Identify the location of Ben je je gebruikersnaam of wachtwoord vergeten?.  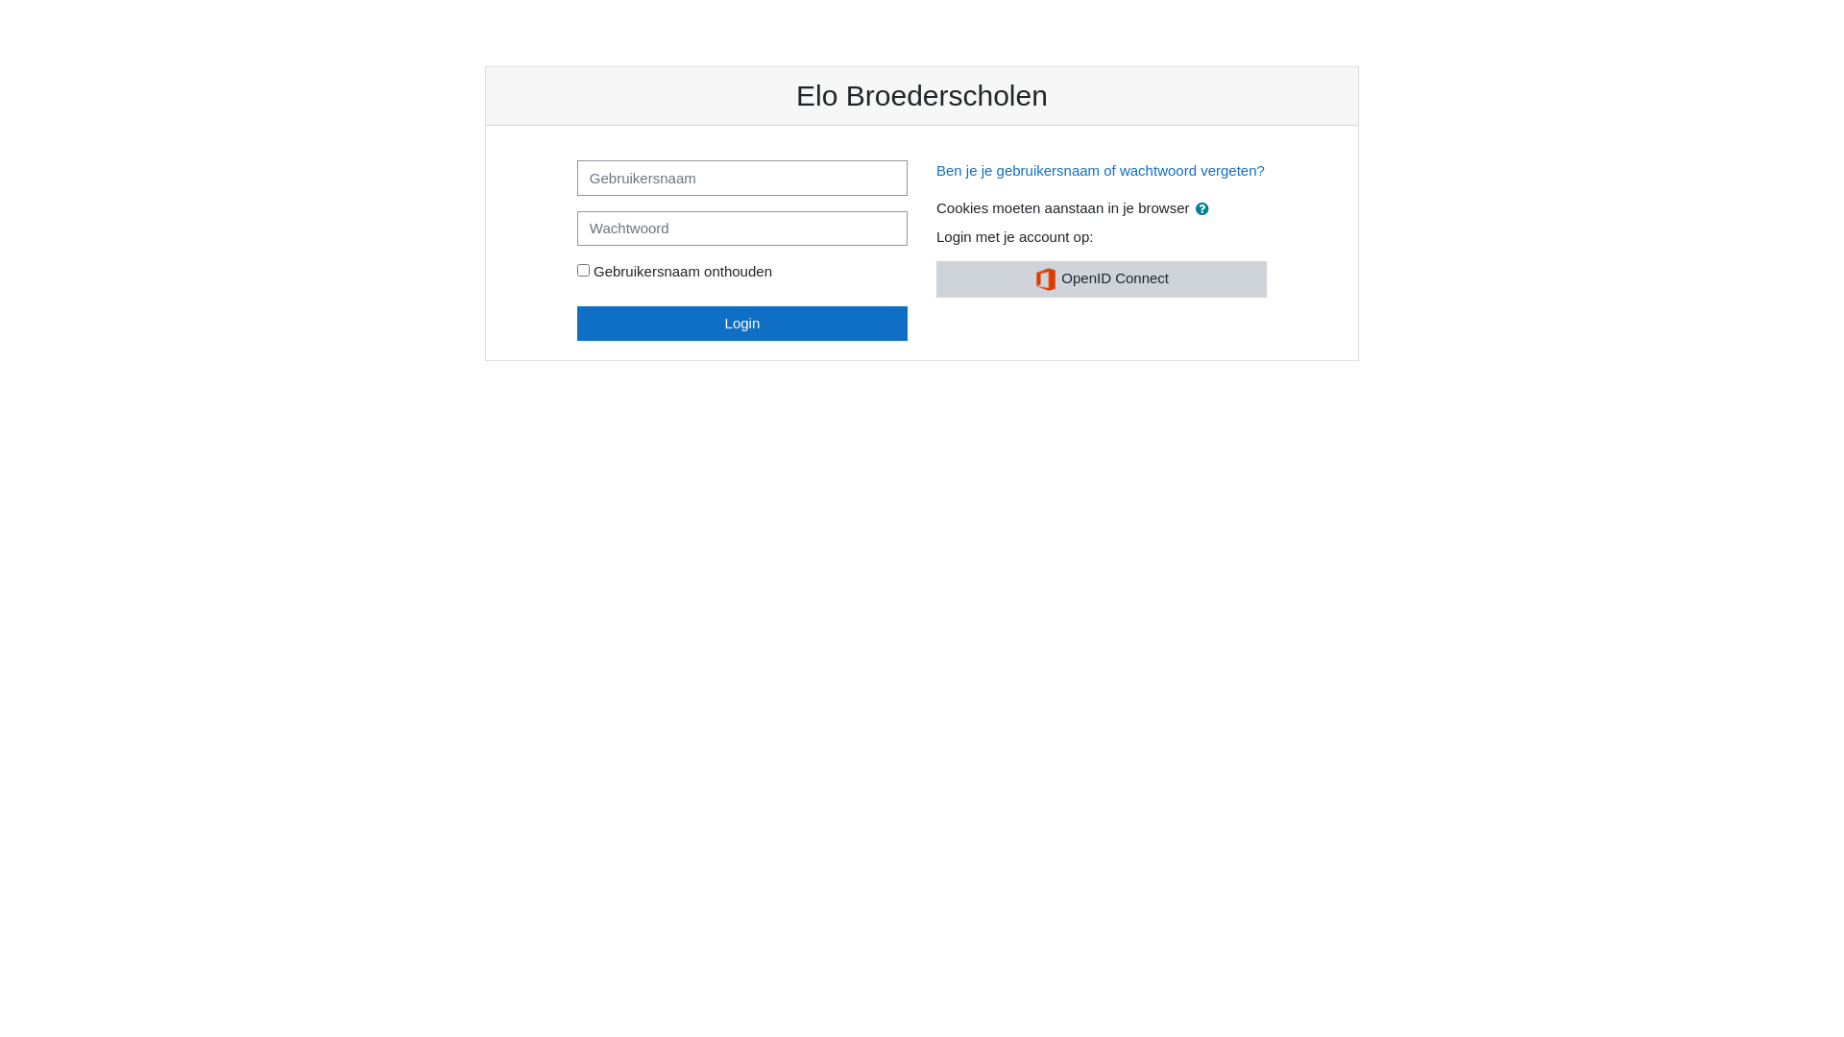
(1101, 171).